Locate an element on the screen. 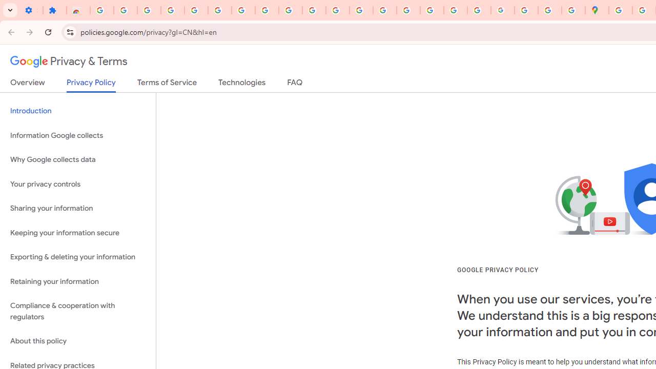  Google Account Help is located at coordinates (243, 10).